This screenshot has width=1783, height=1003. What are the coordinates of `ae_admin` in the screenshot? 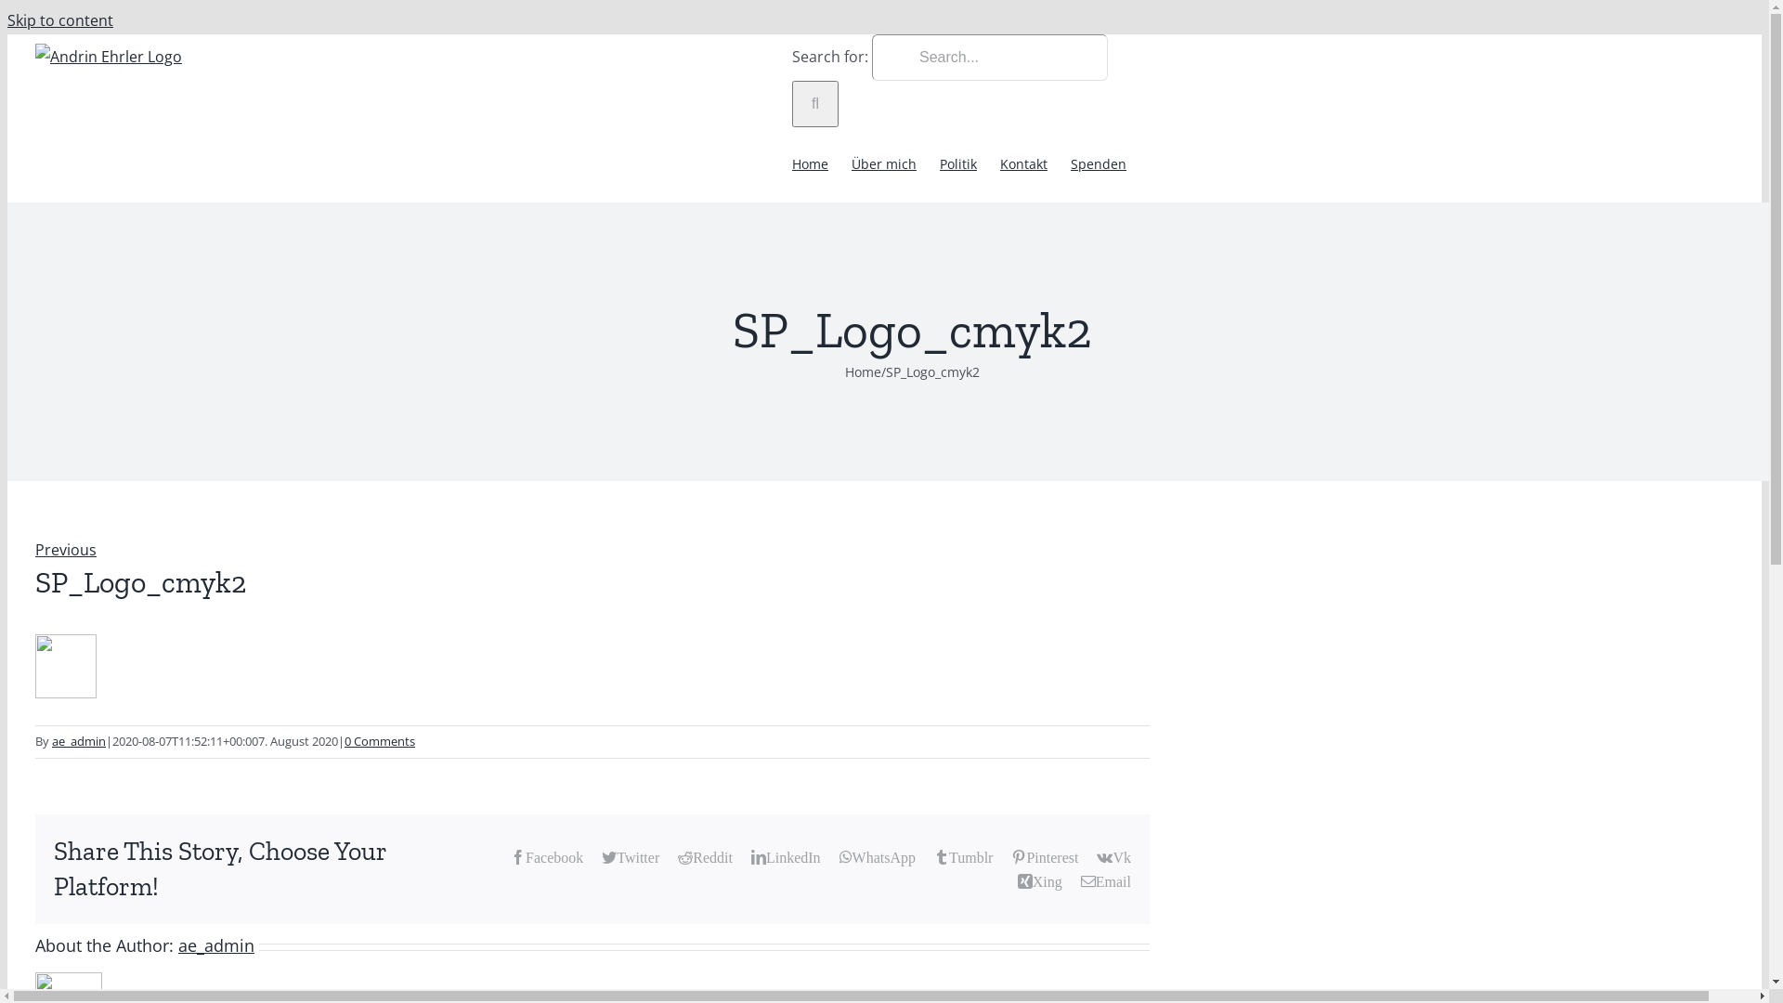 It's located at (216, 945).